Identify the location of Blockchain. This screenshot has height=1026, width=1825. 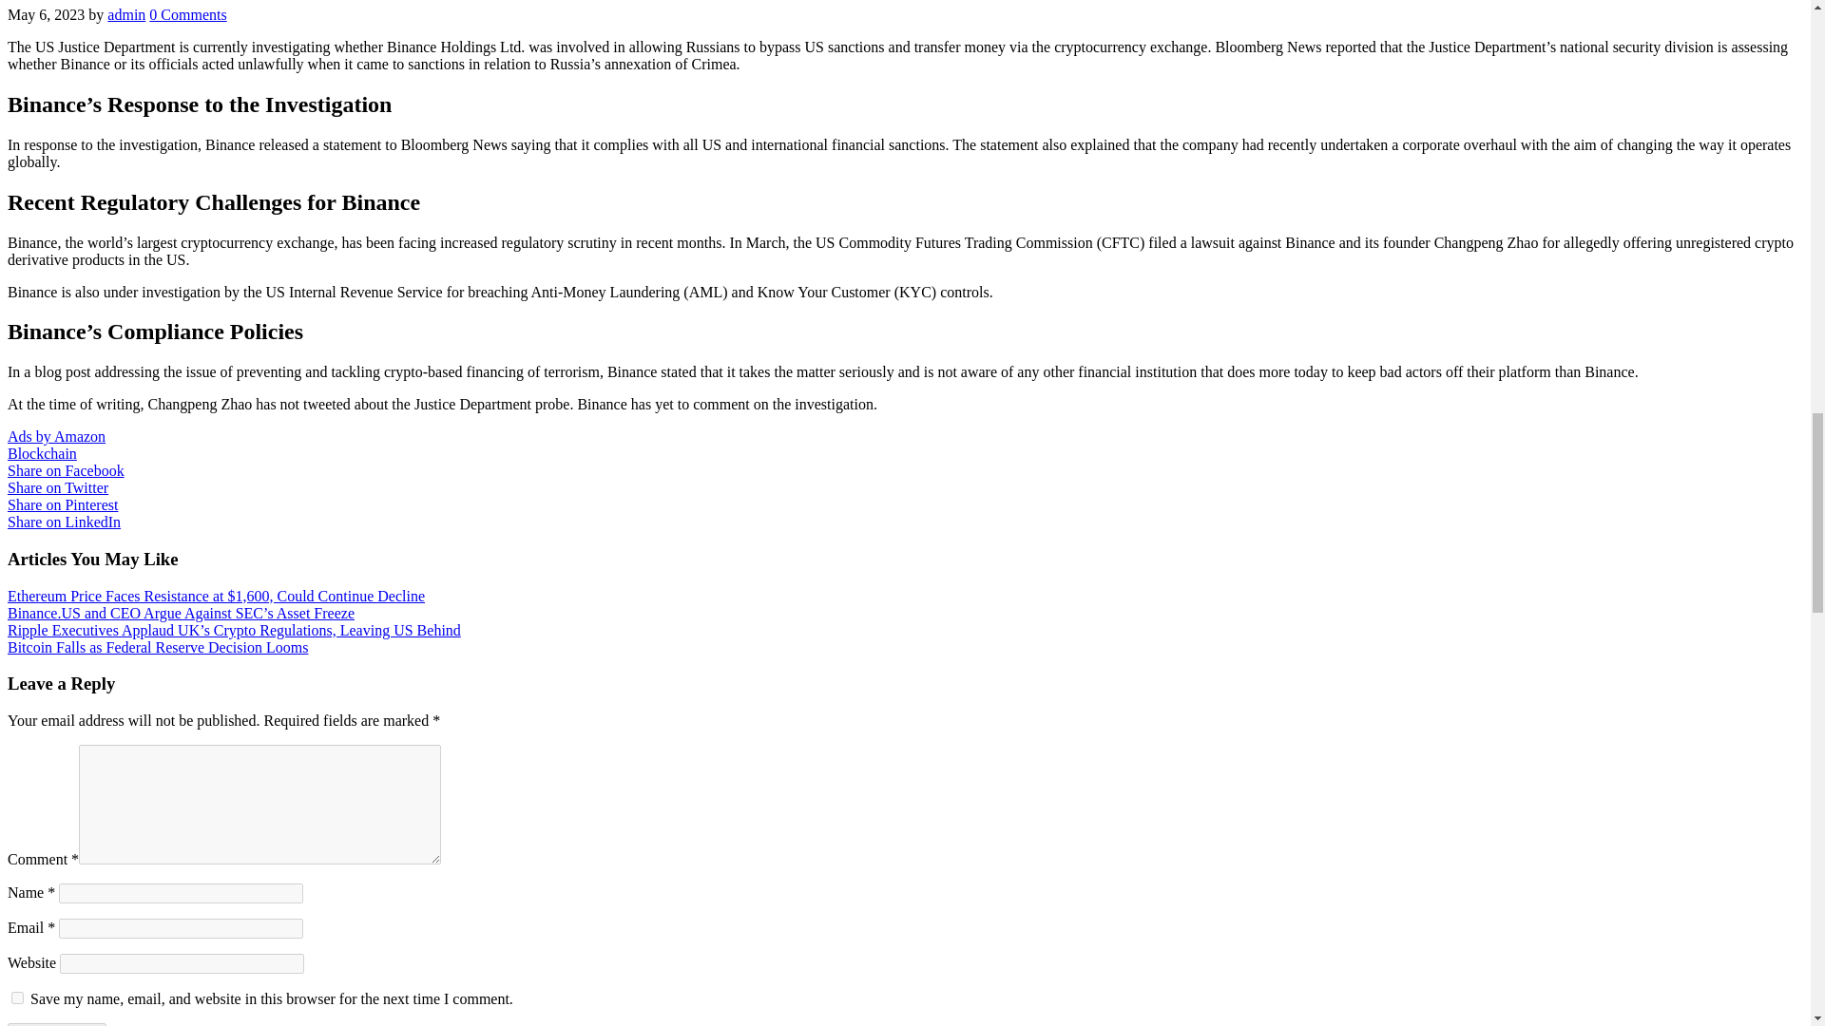
(42, 453).